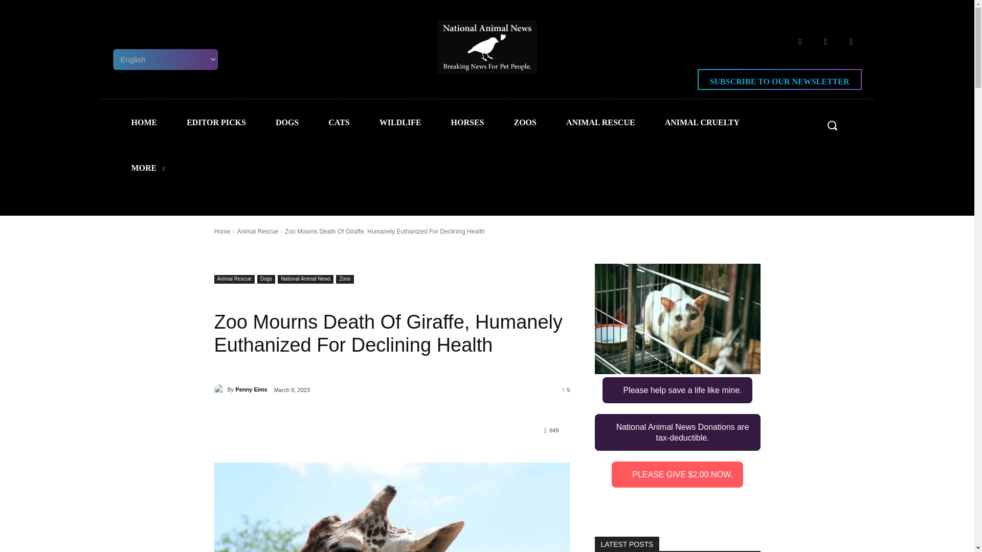 The image size is (982, 552). I want to click on WILDLIFE, so click(400, 122).